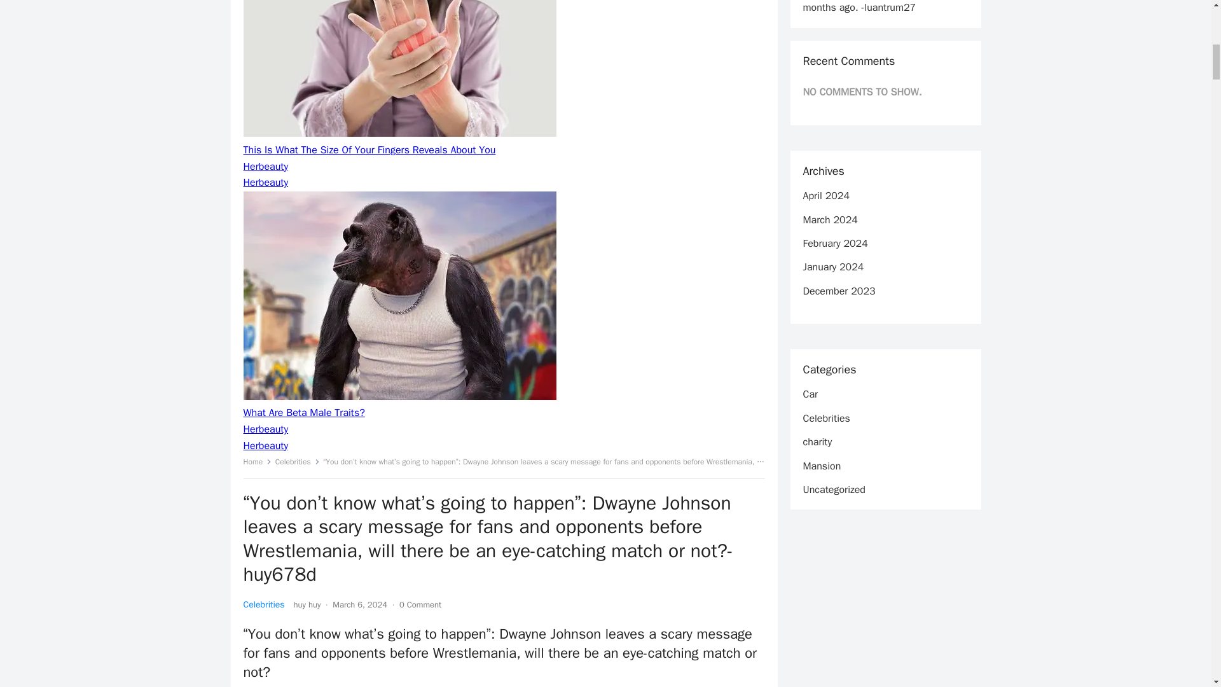  What do you see at coordinates (307, 604) in the screenshot?
I see `huy huy` at bounding box center [307, 604].